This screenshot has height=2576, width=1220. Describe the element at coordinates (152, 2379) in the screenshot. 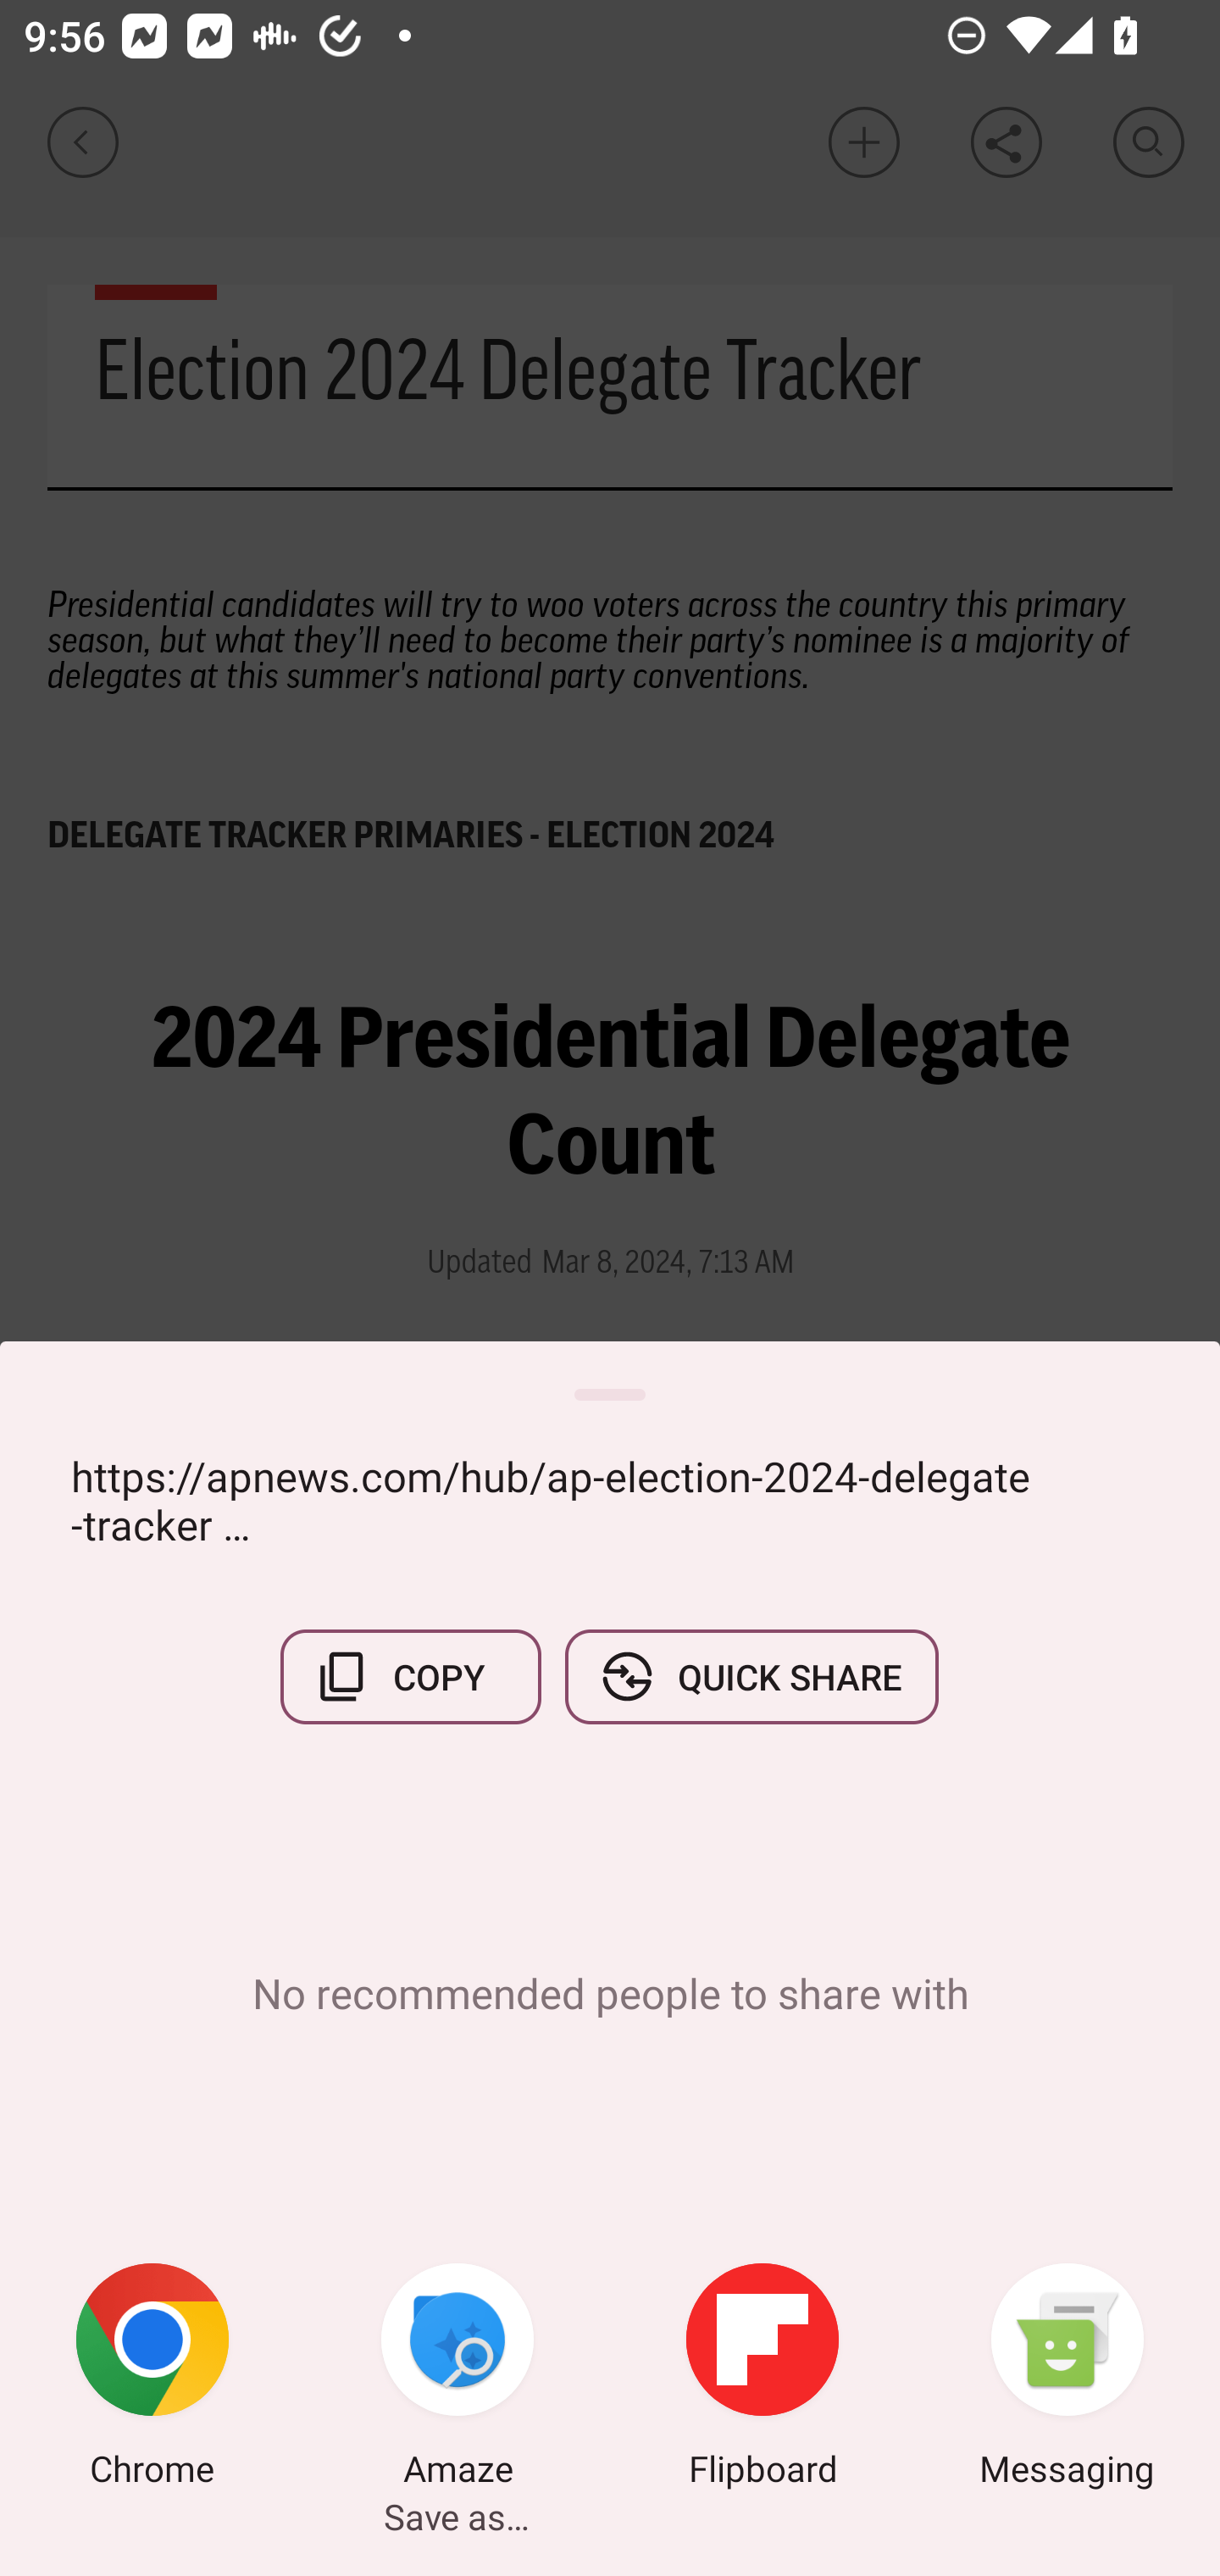

I see `Chrome` at that location.